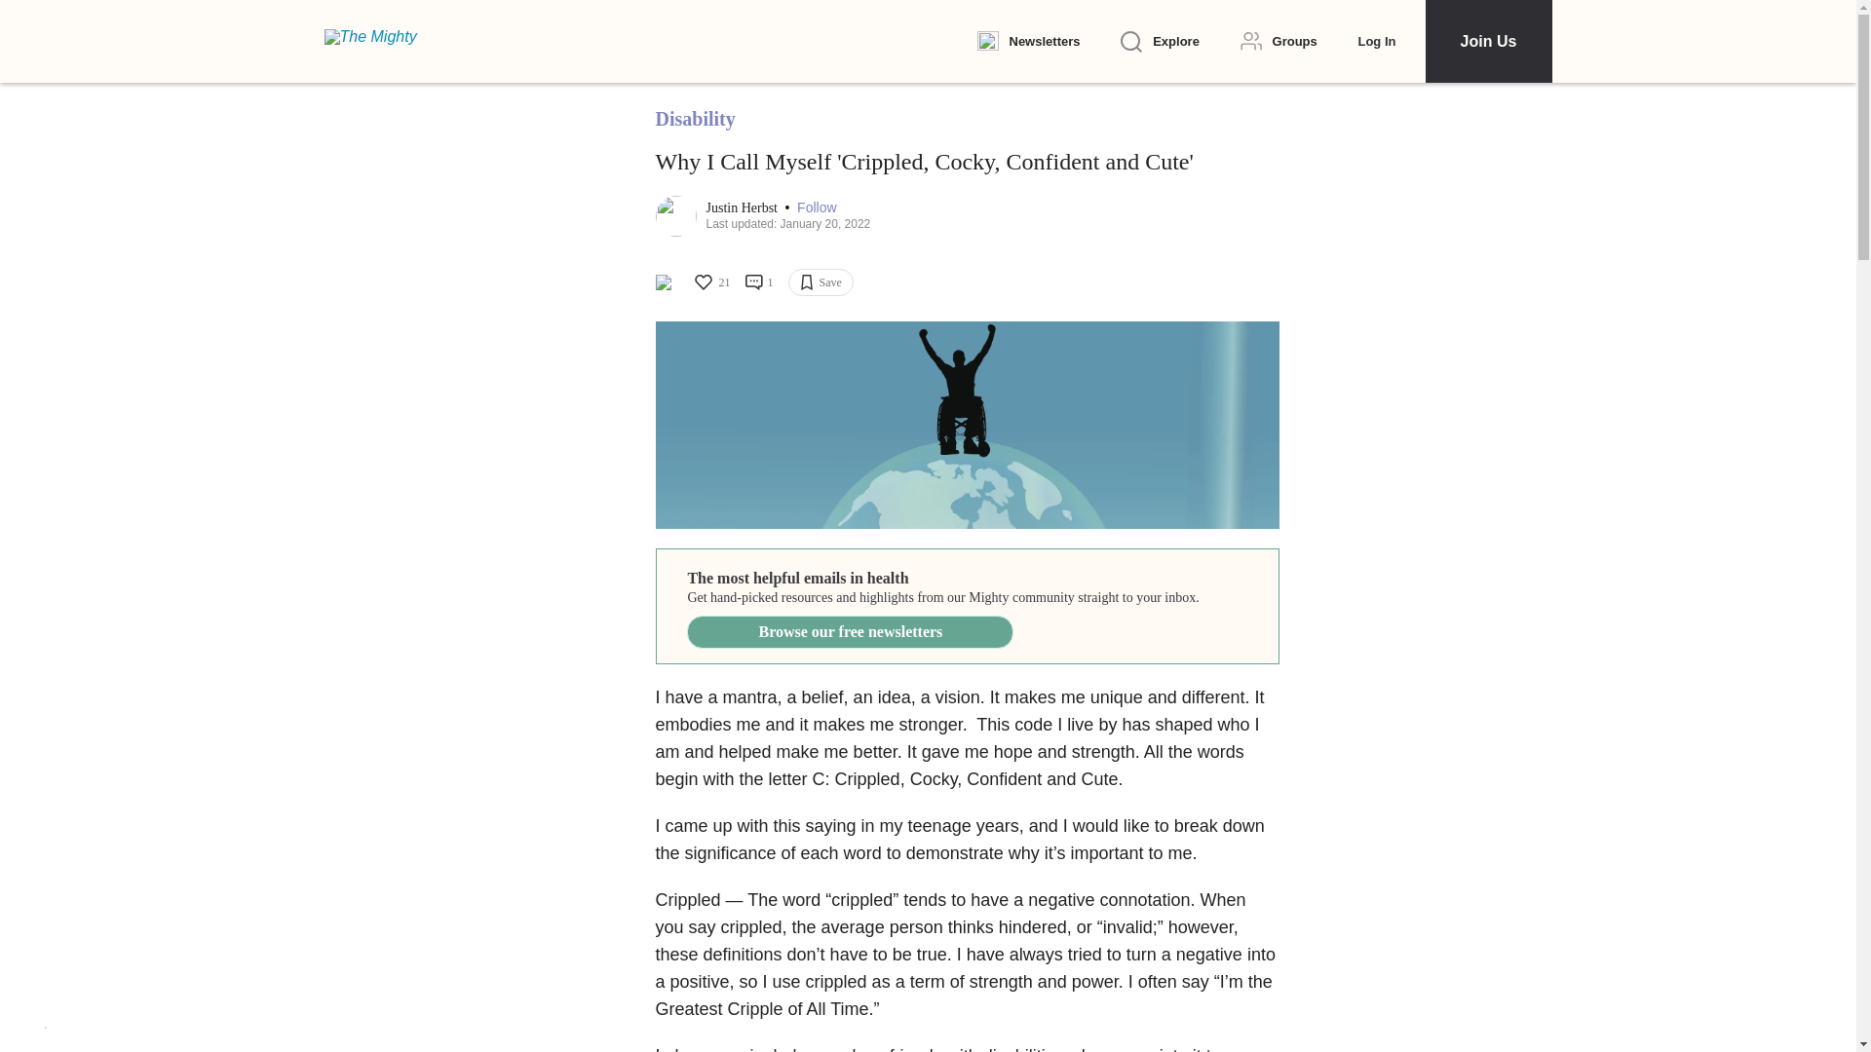 The image size is (1871, 1052). Describe the element at coordinates (967, 425) in the screenshot. I see `My Mantra as a Person With a Disability` at that location.